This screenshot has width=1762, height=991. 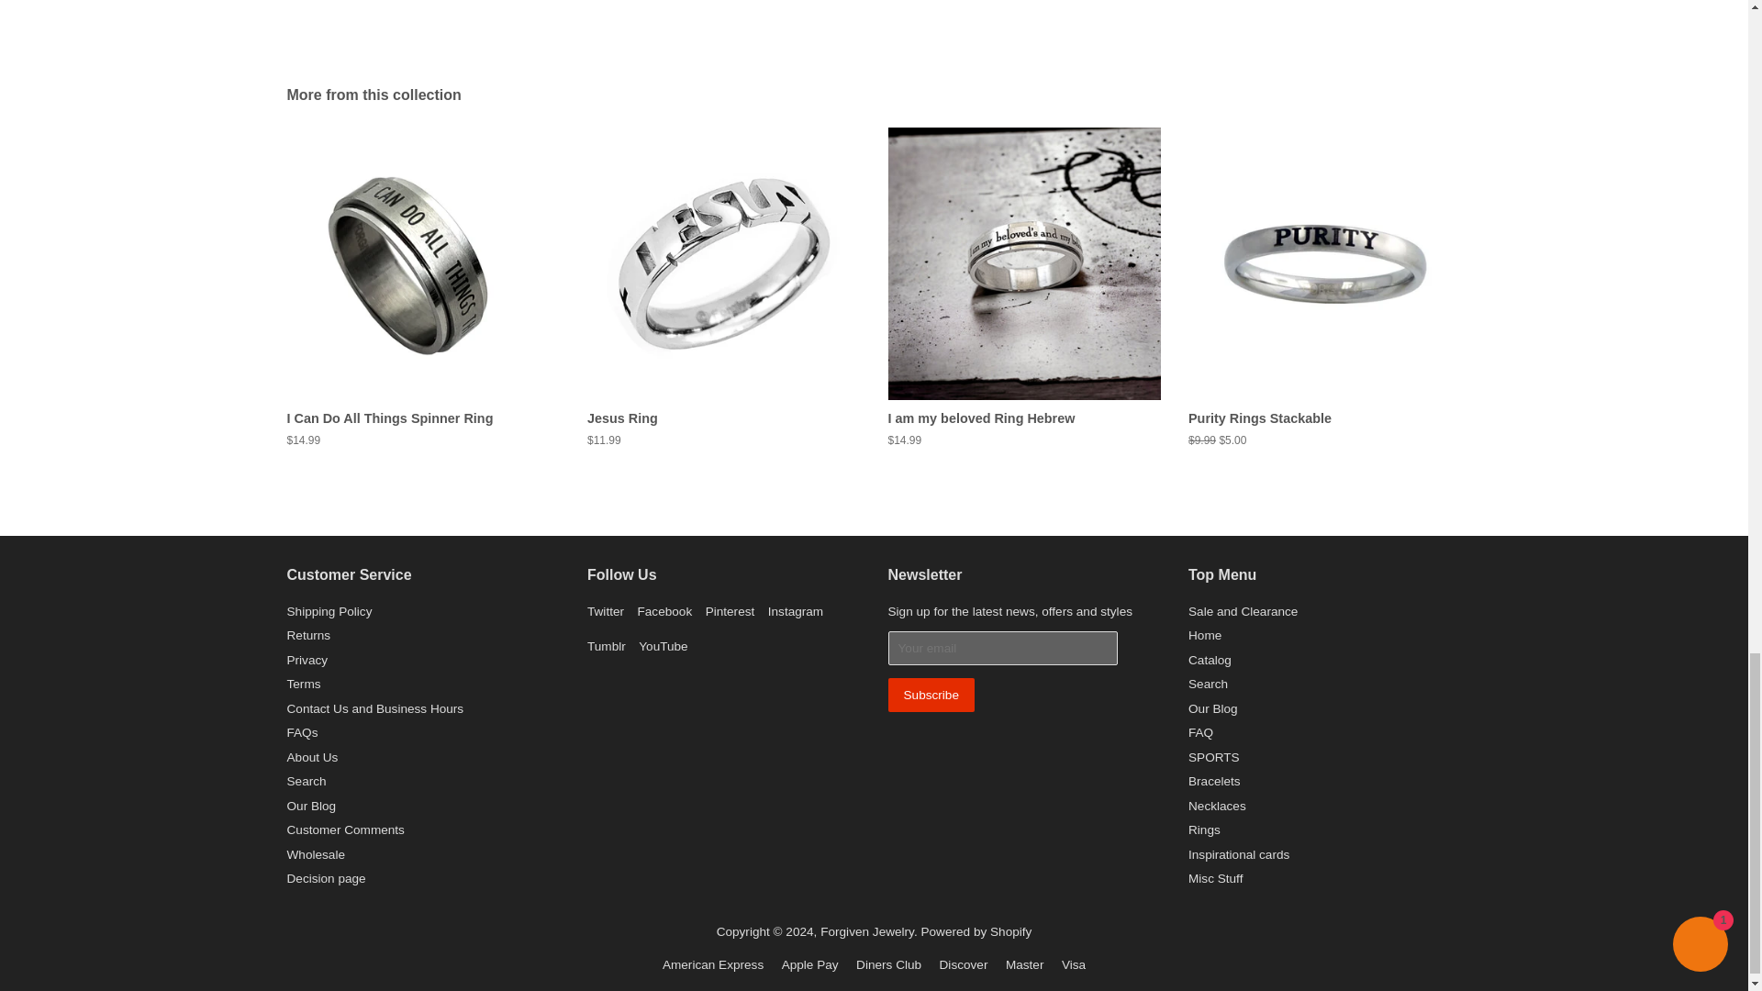 What do you see at coordinates (606, 646) in the screenshot?
I see `Forgiven Jewelry on Tumblr` at bounding box center [606, 646].